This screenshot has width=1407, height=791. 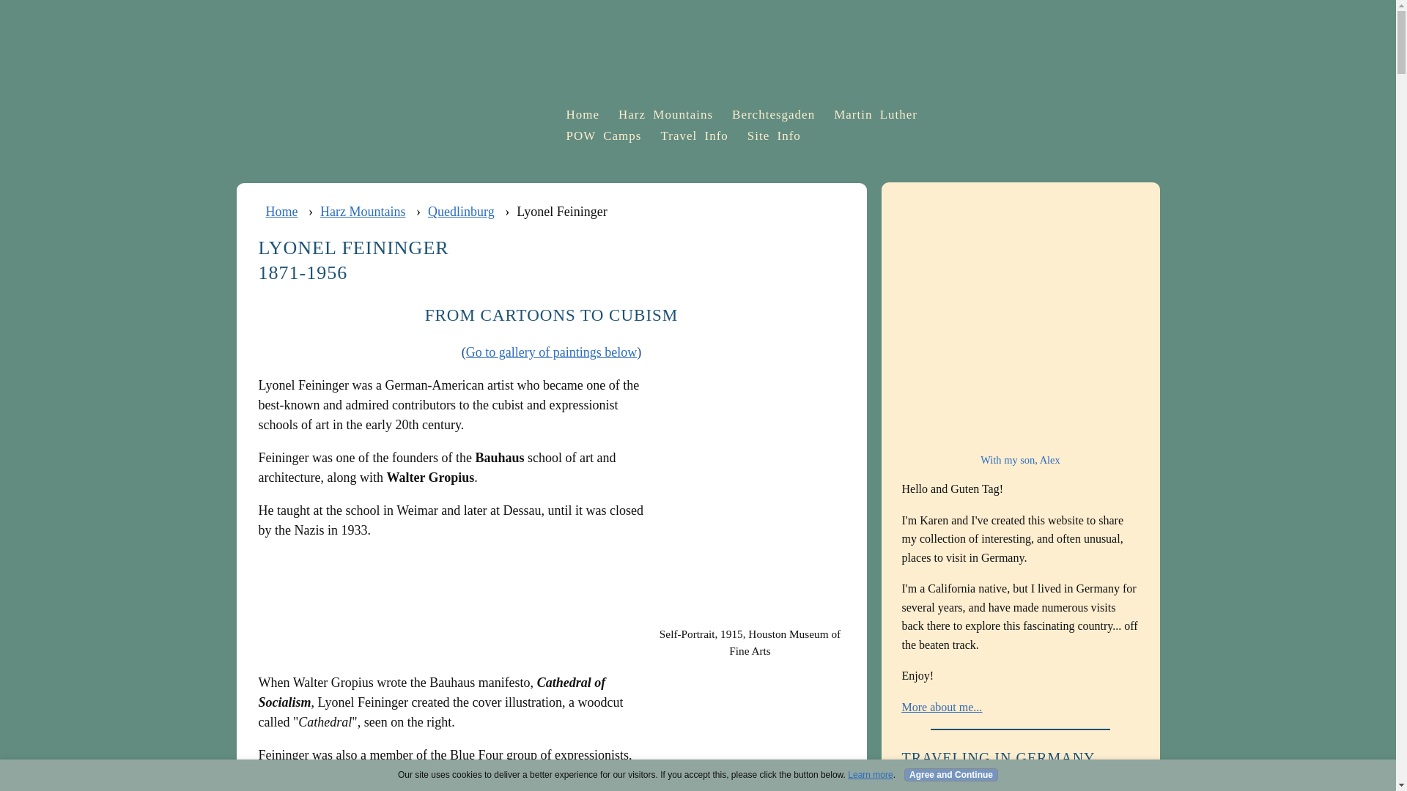 What do you see at coordinates (281, 211) in the screenshot?
I see `Home` at bounding box center [281, 211].